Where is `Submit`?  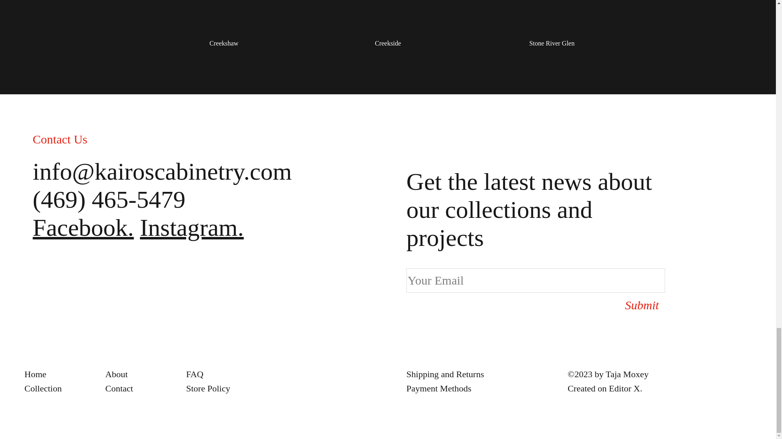 Submit is located at coordinates (626, 305).